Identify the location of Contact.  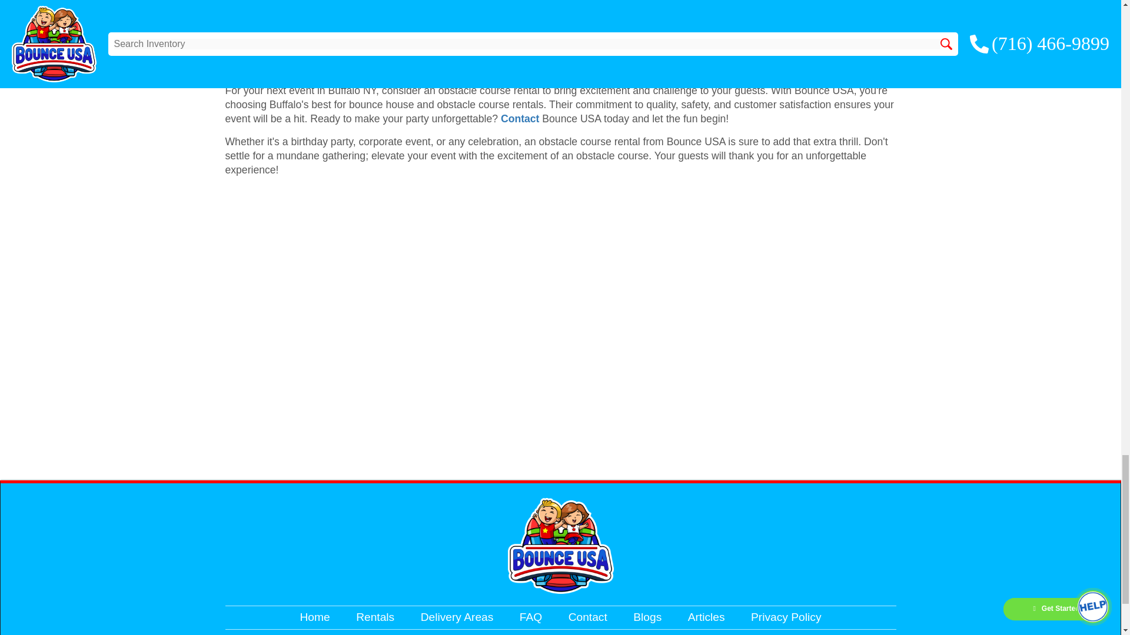
(520, 119).